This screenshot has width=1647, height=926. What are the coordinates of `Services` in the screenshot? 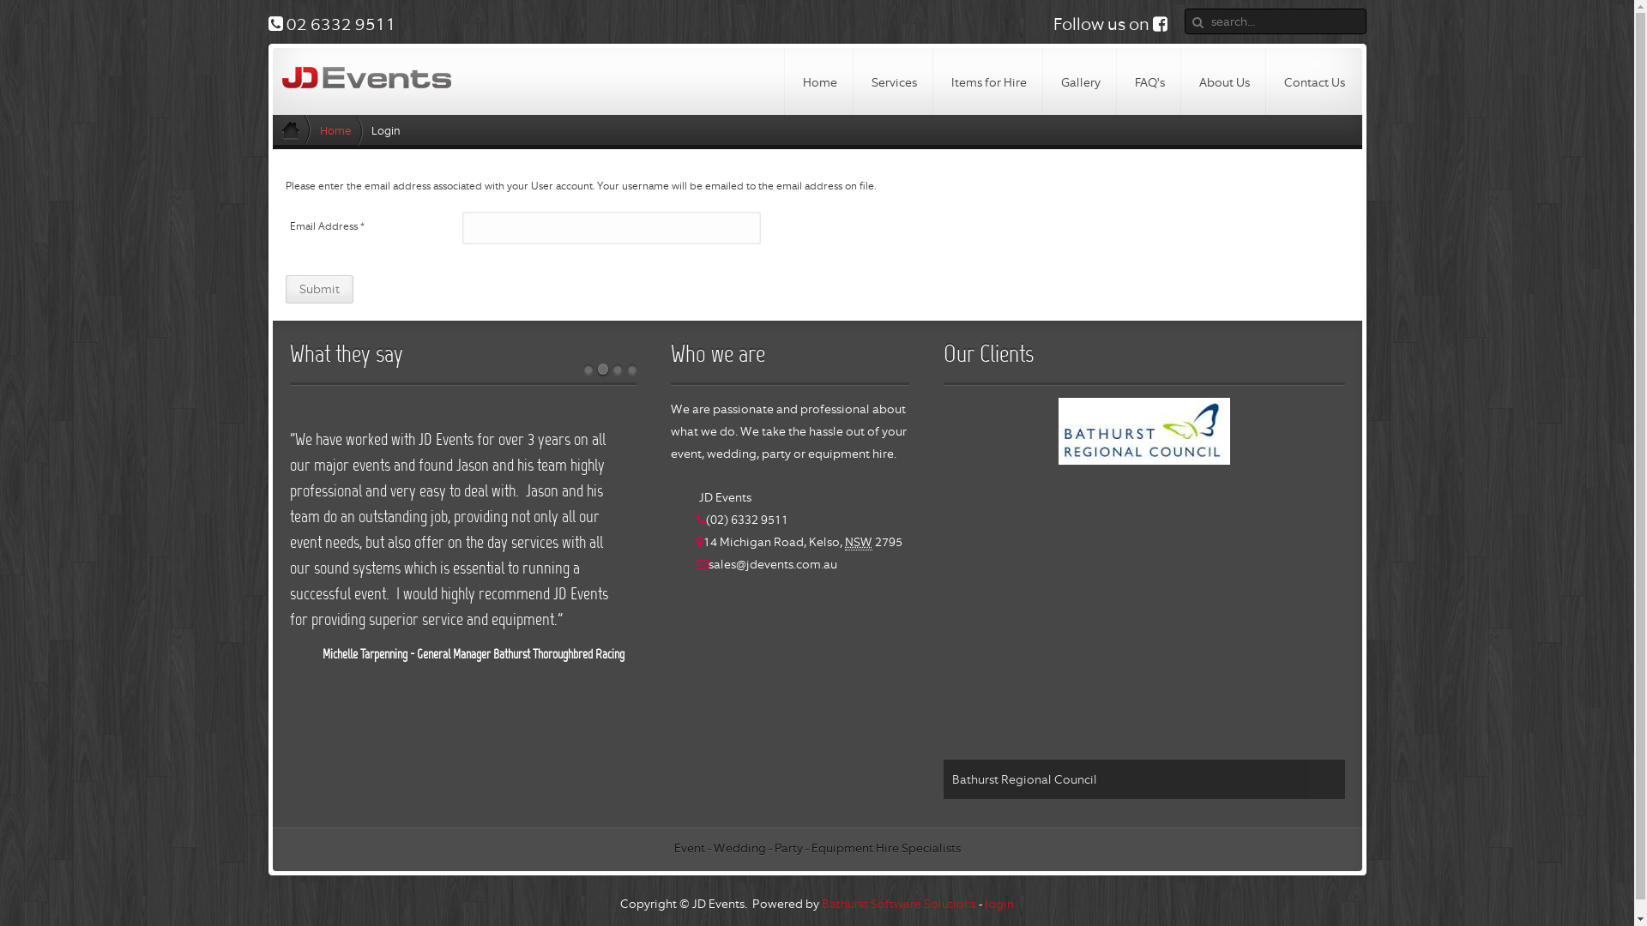 It's located at (894, 81).